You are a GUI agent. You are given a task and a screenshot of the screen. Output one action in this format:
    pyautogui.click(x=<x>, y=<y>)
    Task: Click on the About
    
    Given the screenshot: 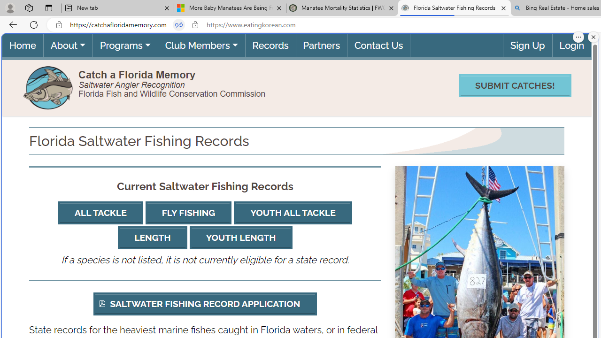 What is the action you would take?
    pyautogui.click(x=68, y=45)
    